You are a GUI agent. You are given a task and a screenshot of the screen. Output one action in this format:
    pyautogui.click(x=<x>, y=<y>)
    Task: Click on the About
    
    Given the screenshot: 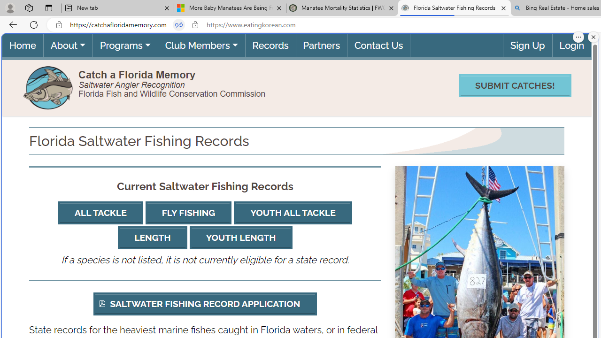 What is the action you would take?
    pyautogui.click(x=68, y=45)
    